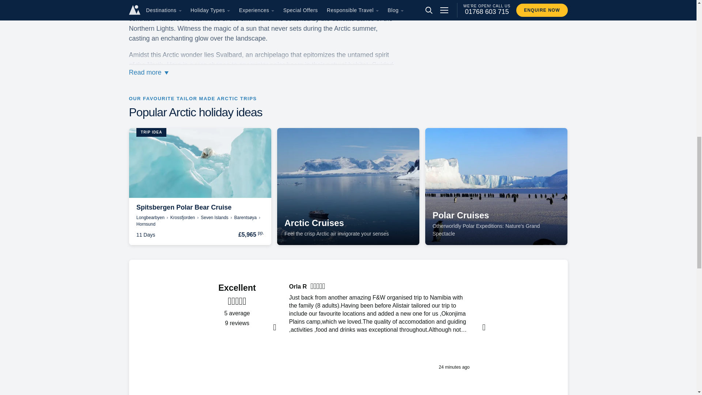  What do you see at coordinates (496, 186) in the screenshot?
I see `Emperor Penguins Antarctica` at bounding box center [496, 186].